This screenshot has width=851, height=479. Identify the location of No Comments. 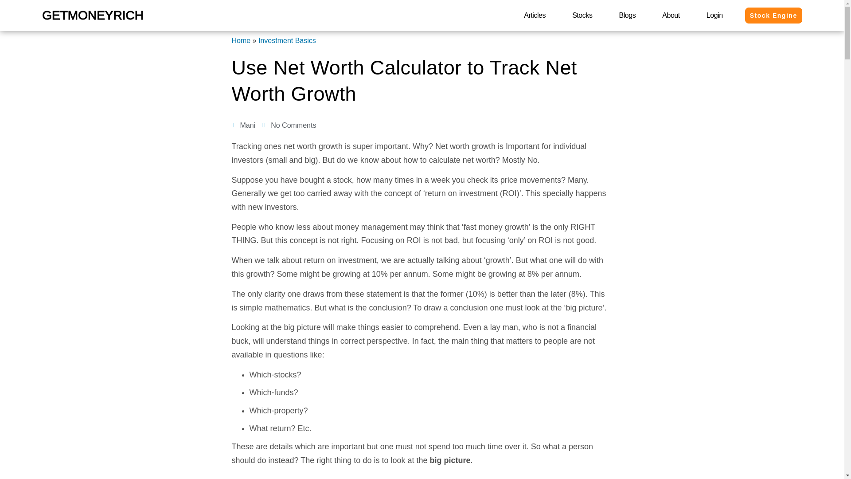
(289, 125).